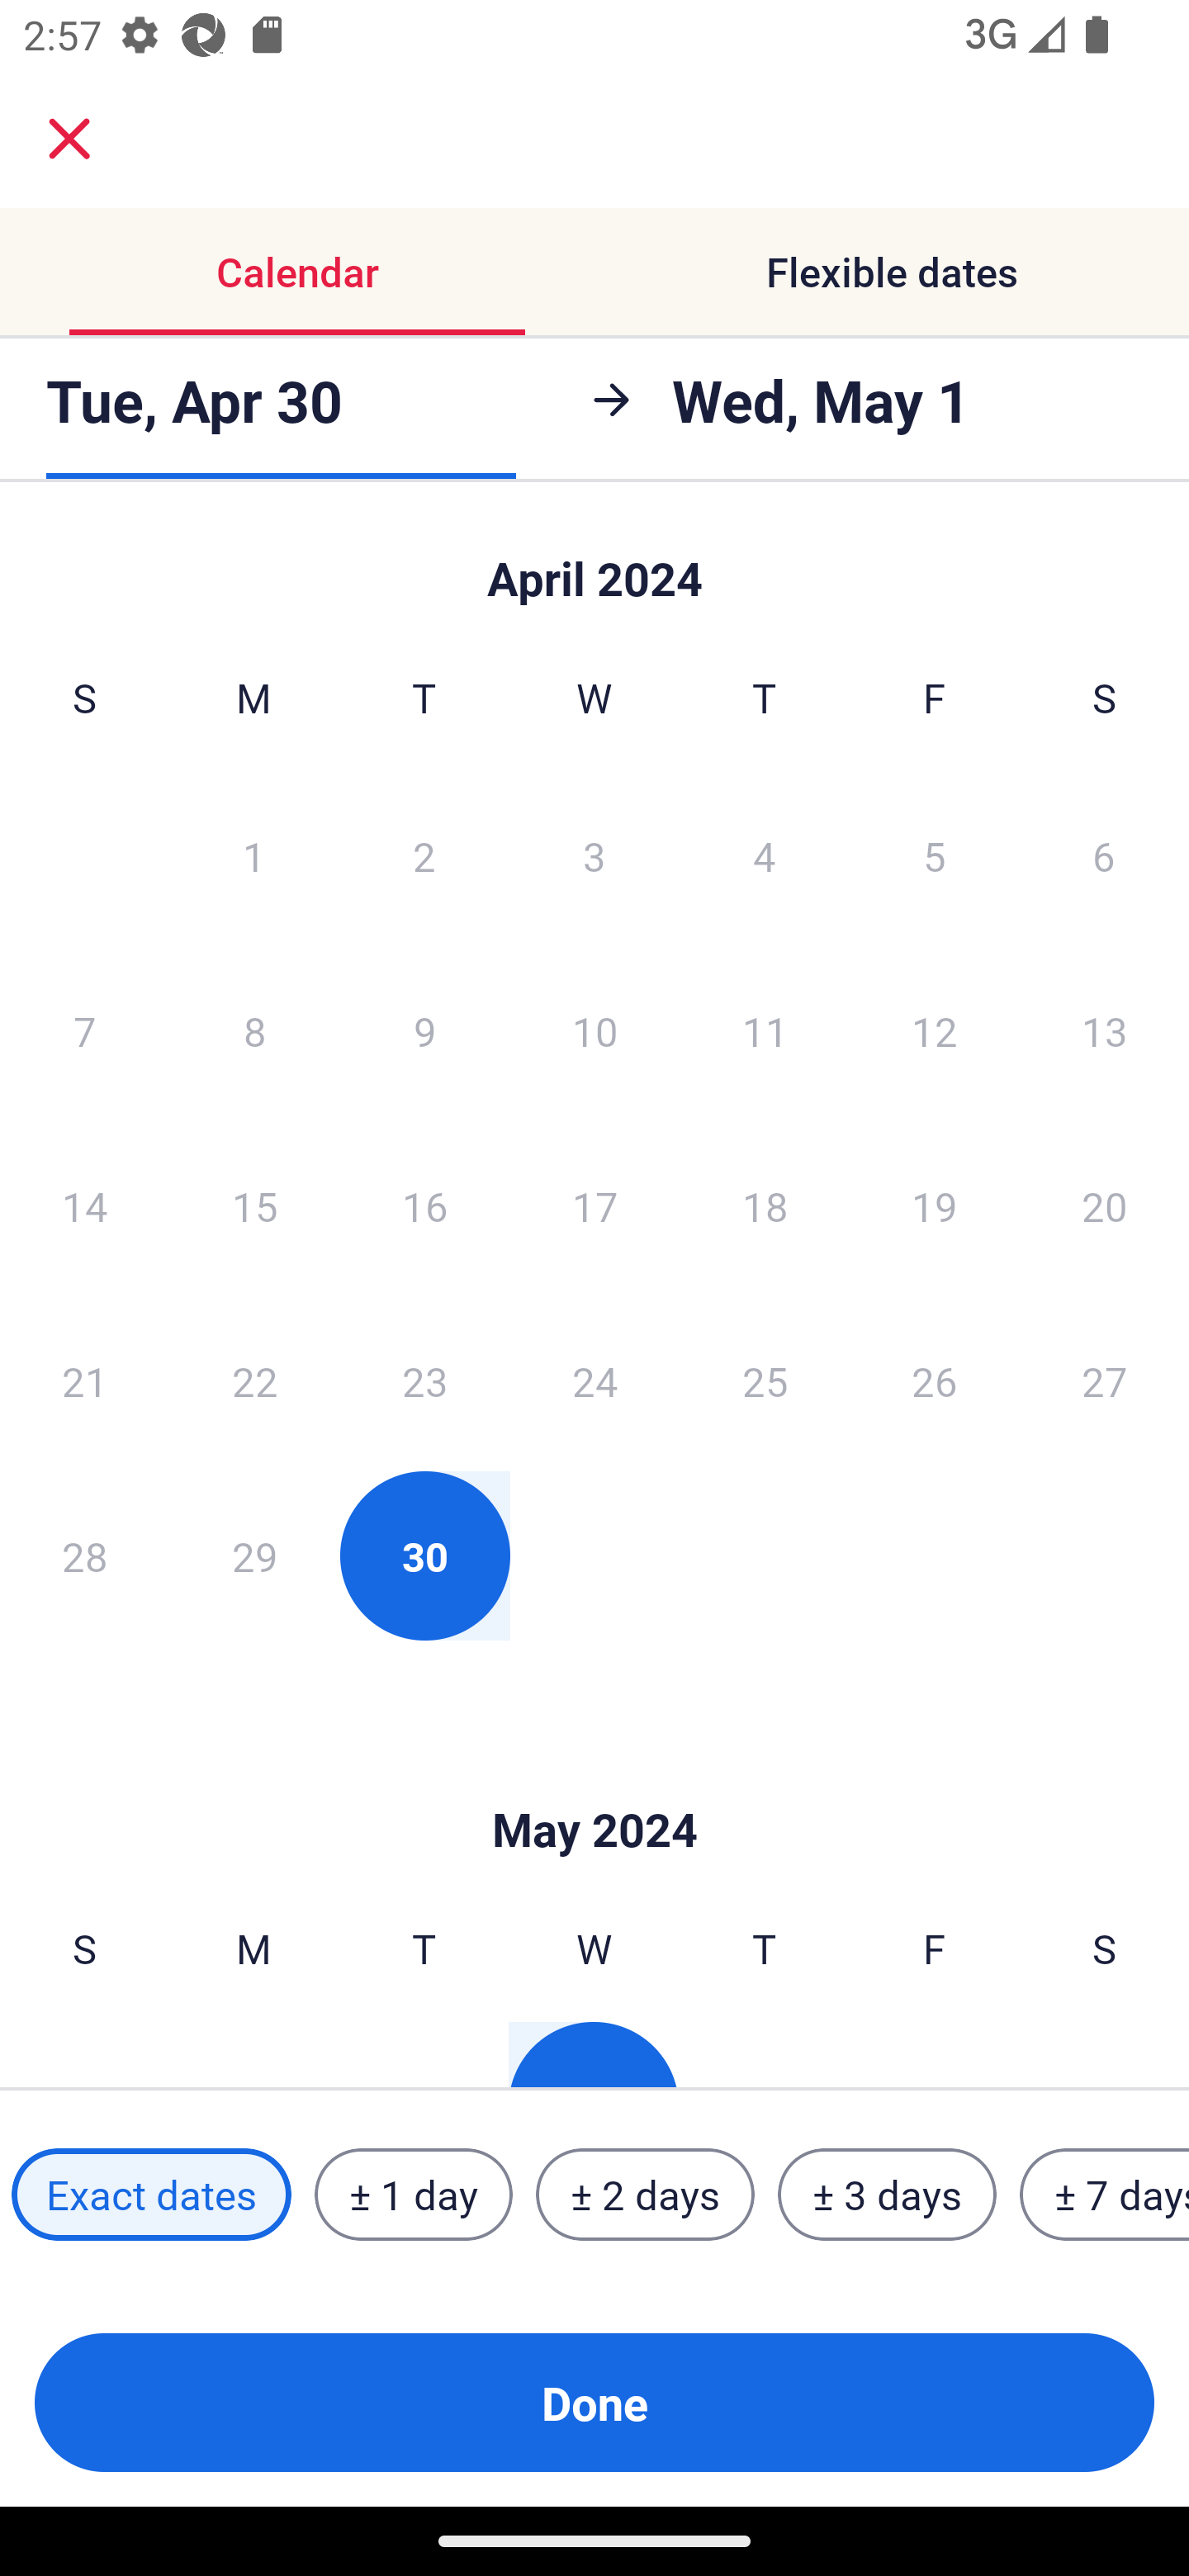 Image resolution: width=1189 pixels, height=2576 pixels. Describe the element at coordinates (424, 1030) in the screenshot. I see `9 Tuesday, April 9, 2024` at that location.